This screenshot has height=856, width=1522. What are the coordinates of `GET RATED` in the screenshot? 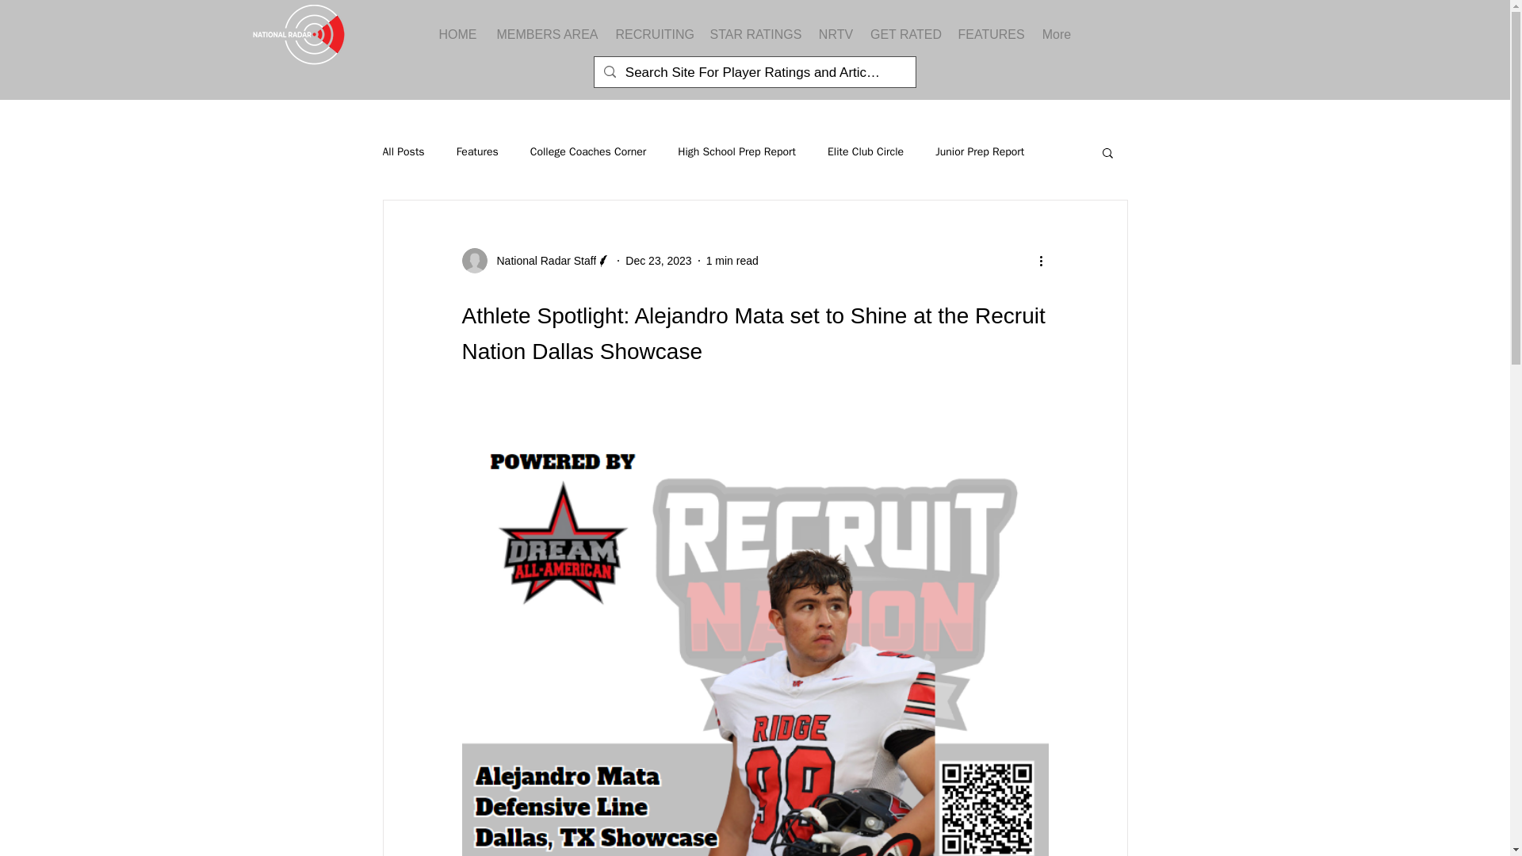 It's located at (906, 35).